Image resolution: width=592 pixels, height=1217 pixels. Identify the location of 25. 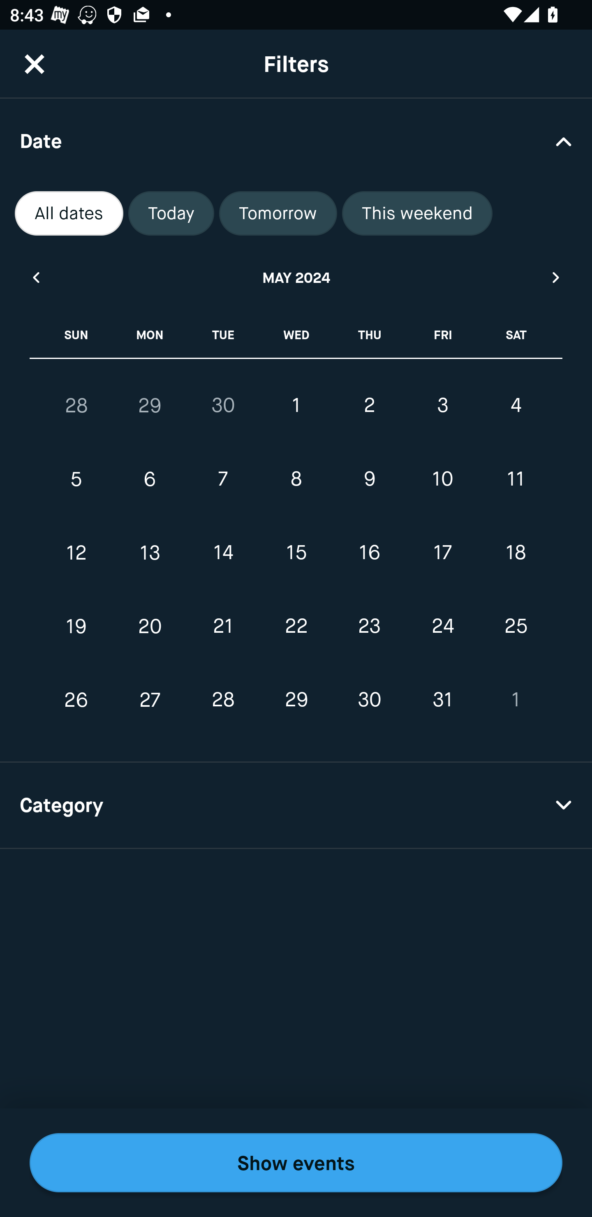
(516, 626).